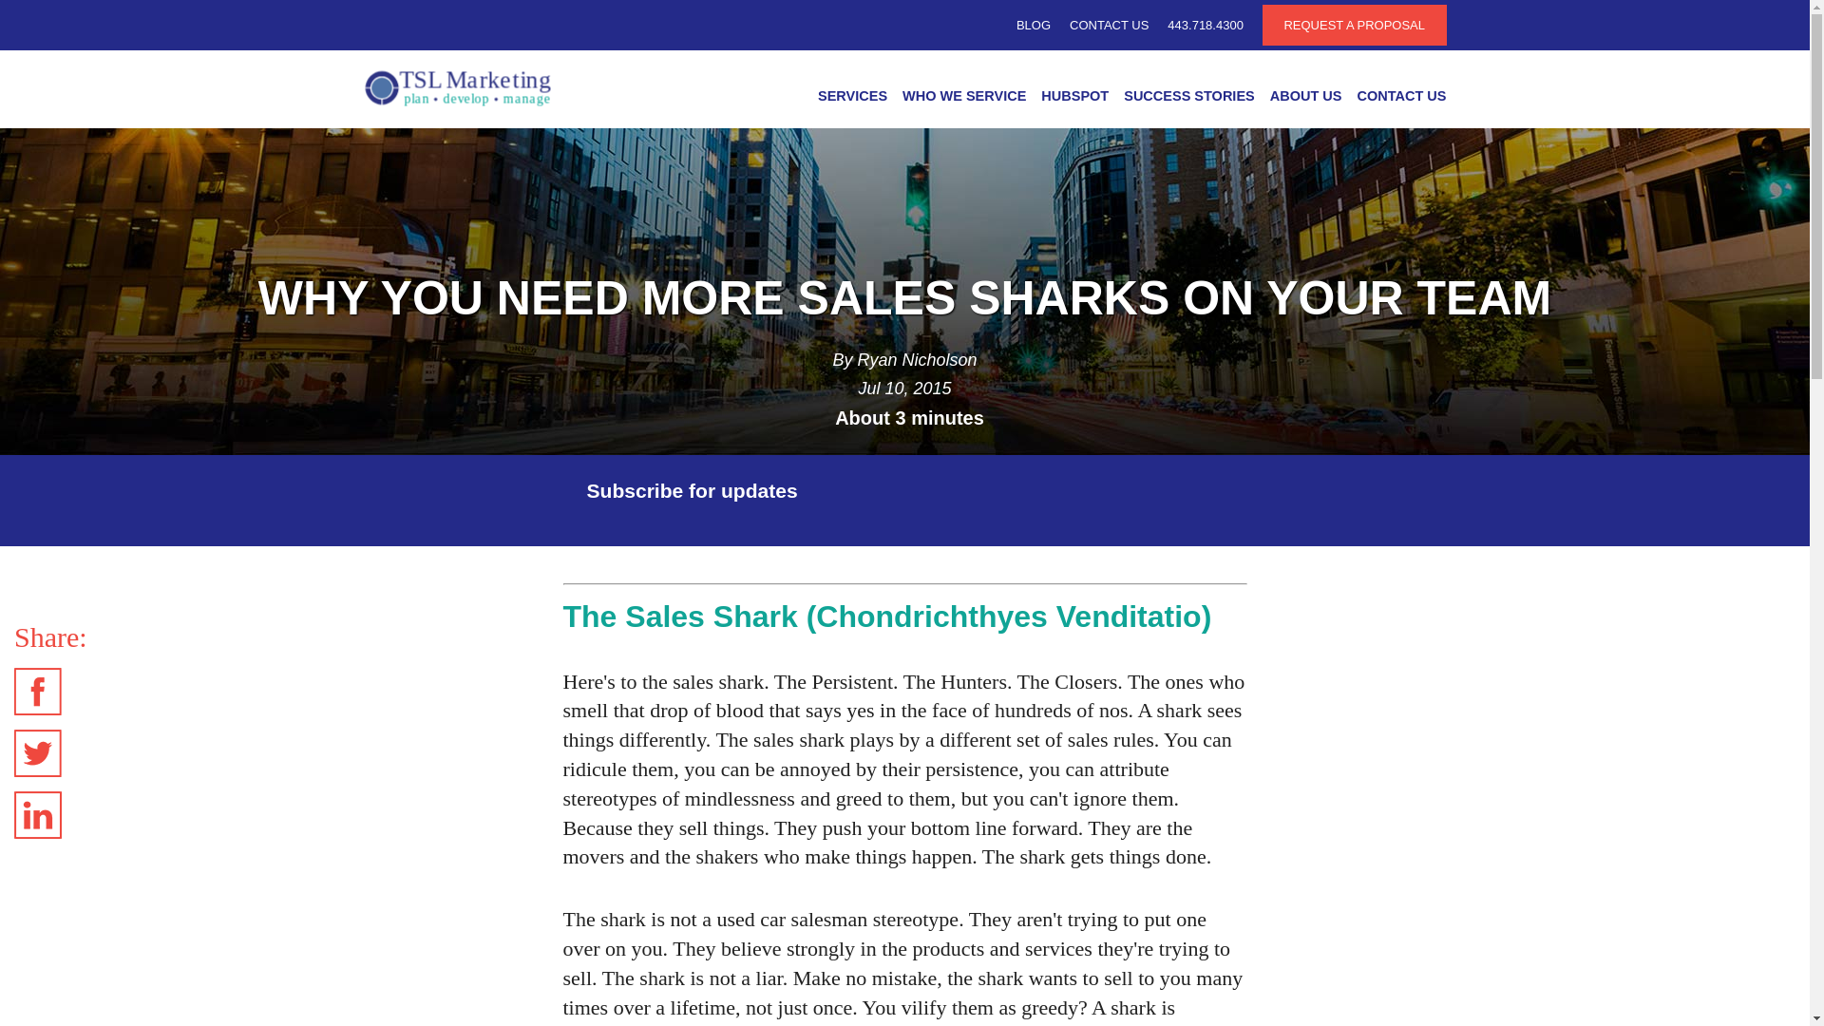 Image resolution: width=1824 pixels, height=1026 pixels. Describe the element at coordinates (1189, 100) in the screenshot. I see `SUCCESS STORIES` at that location.